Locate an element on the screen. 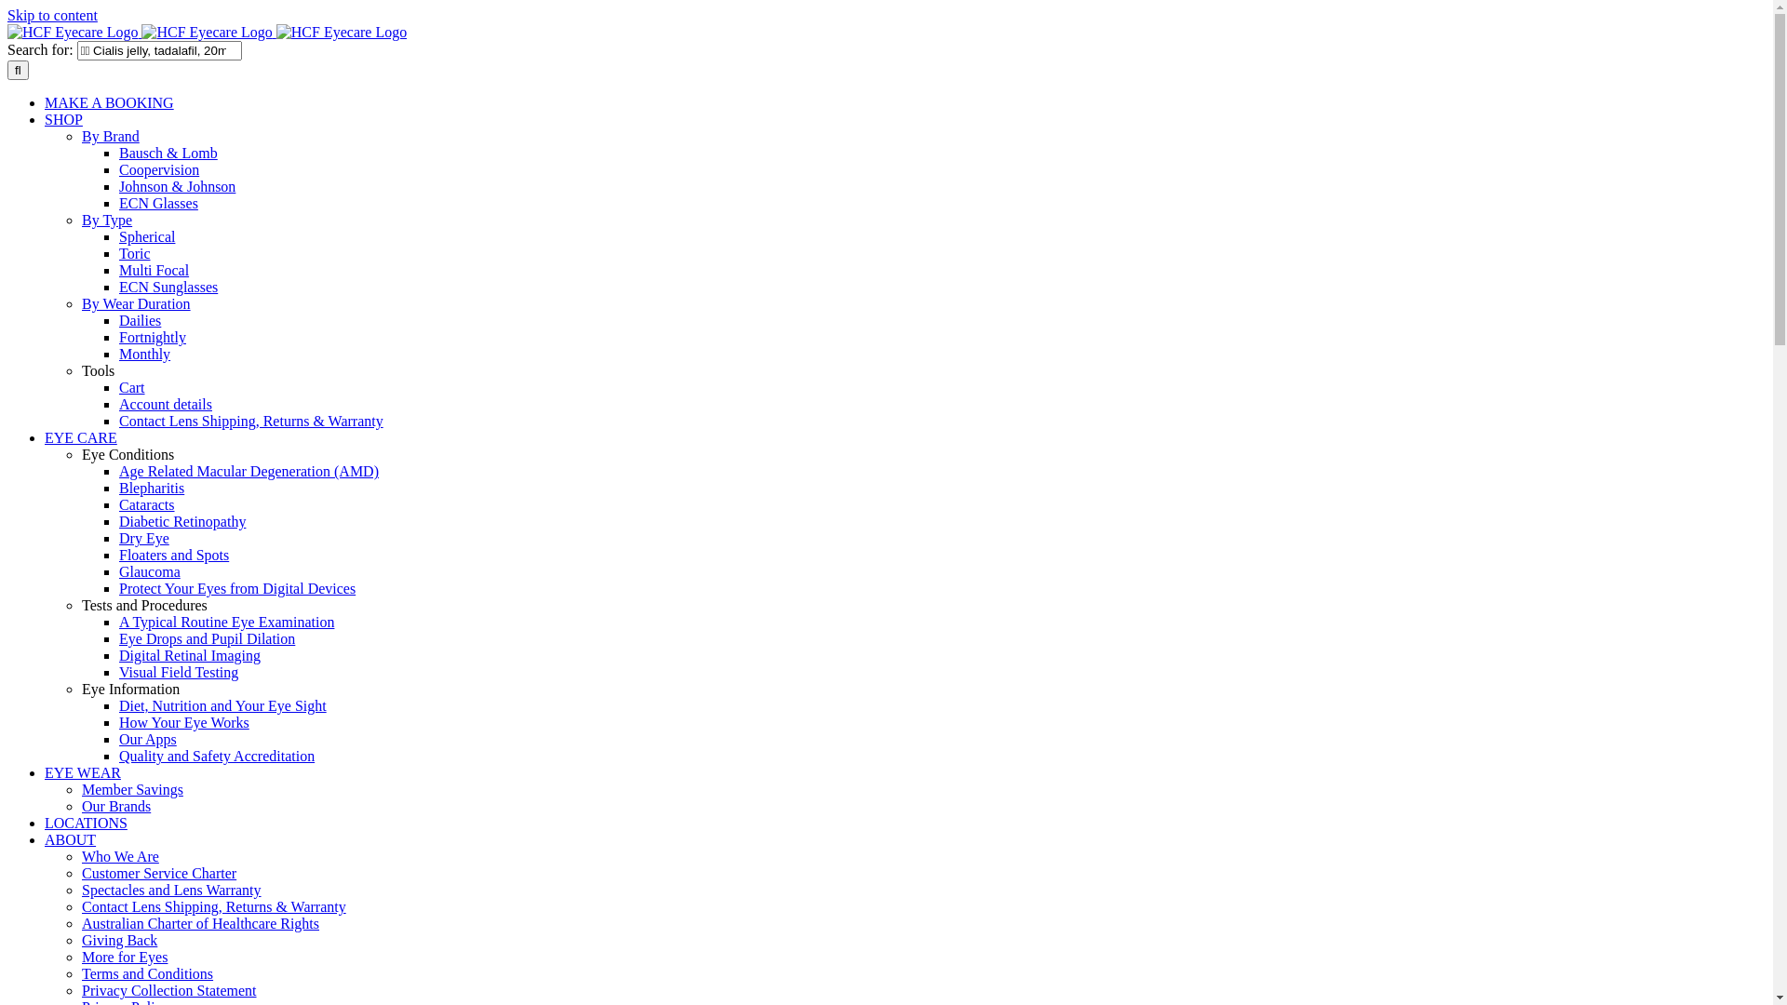 Image resolution: width=1787 pixels, height=1005 pixels. Protect Your Eyes from Digital Devices is located at coordinates (237, 588).